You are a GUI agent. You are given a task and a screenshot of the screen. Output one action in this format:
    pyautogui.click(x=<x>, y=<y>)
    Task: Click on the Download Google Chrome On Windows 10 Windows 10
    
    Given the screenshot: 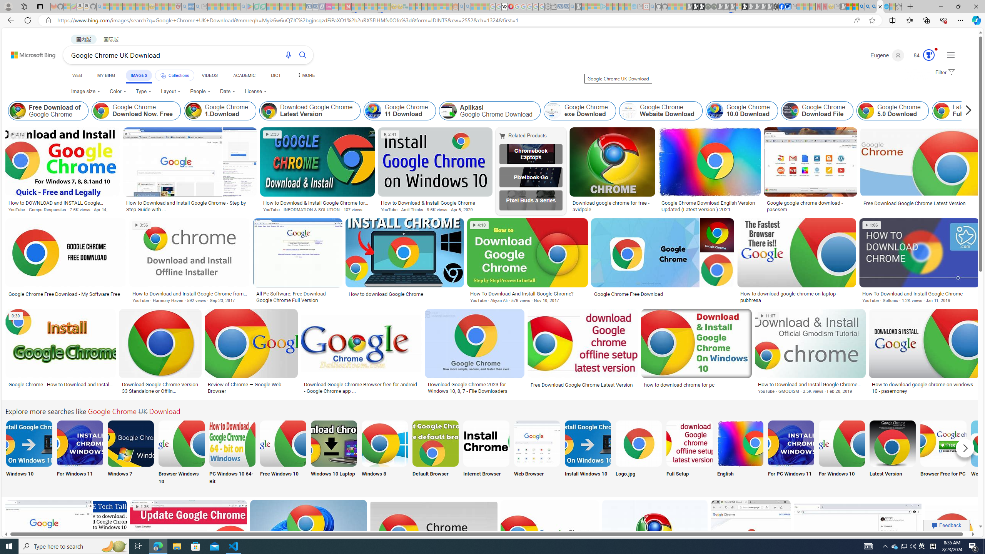 What is the action you would take?
    pyautogui.click(x=29, y=453)
    